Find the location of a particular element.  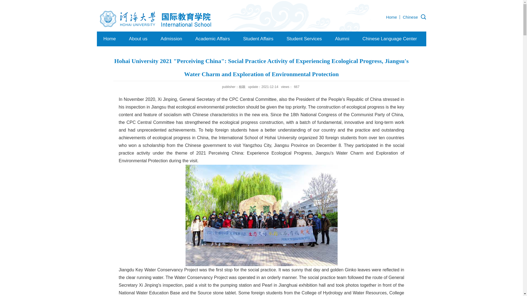

Academic Affairs is located at coordinates (212, 39).